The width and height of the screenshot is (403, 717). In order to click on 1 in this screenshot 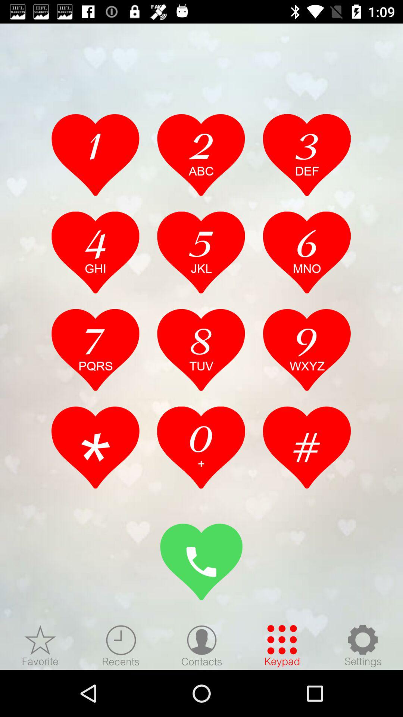, I will do `click(96, 155)`.